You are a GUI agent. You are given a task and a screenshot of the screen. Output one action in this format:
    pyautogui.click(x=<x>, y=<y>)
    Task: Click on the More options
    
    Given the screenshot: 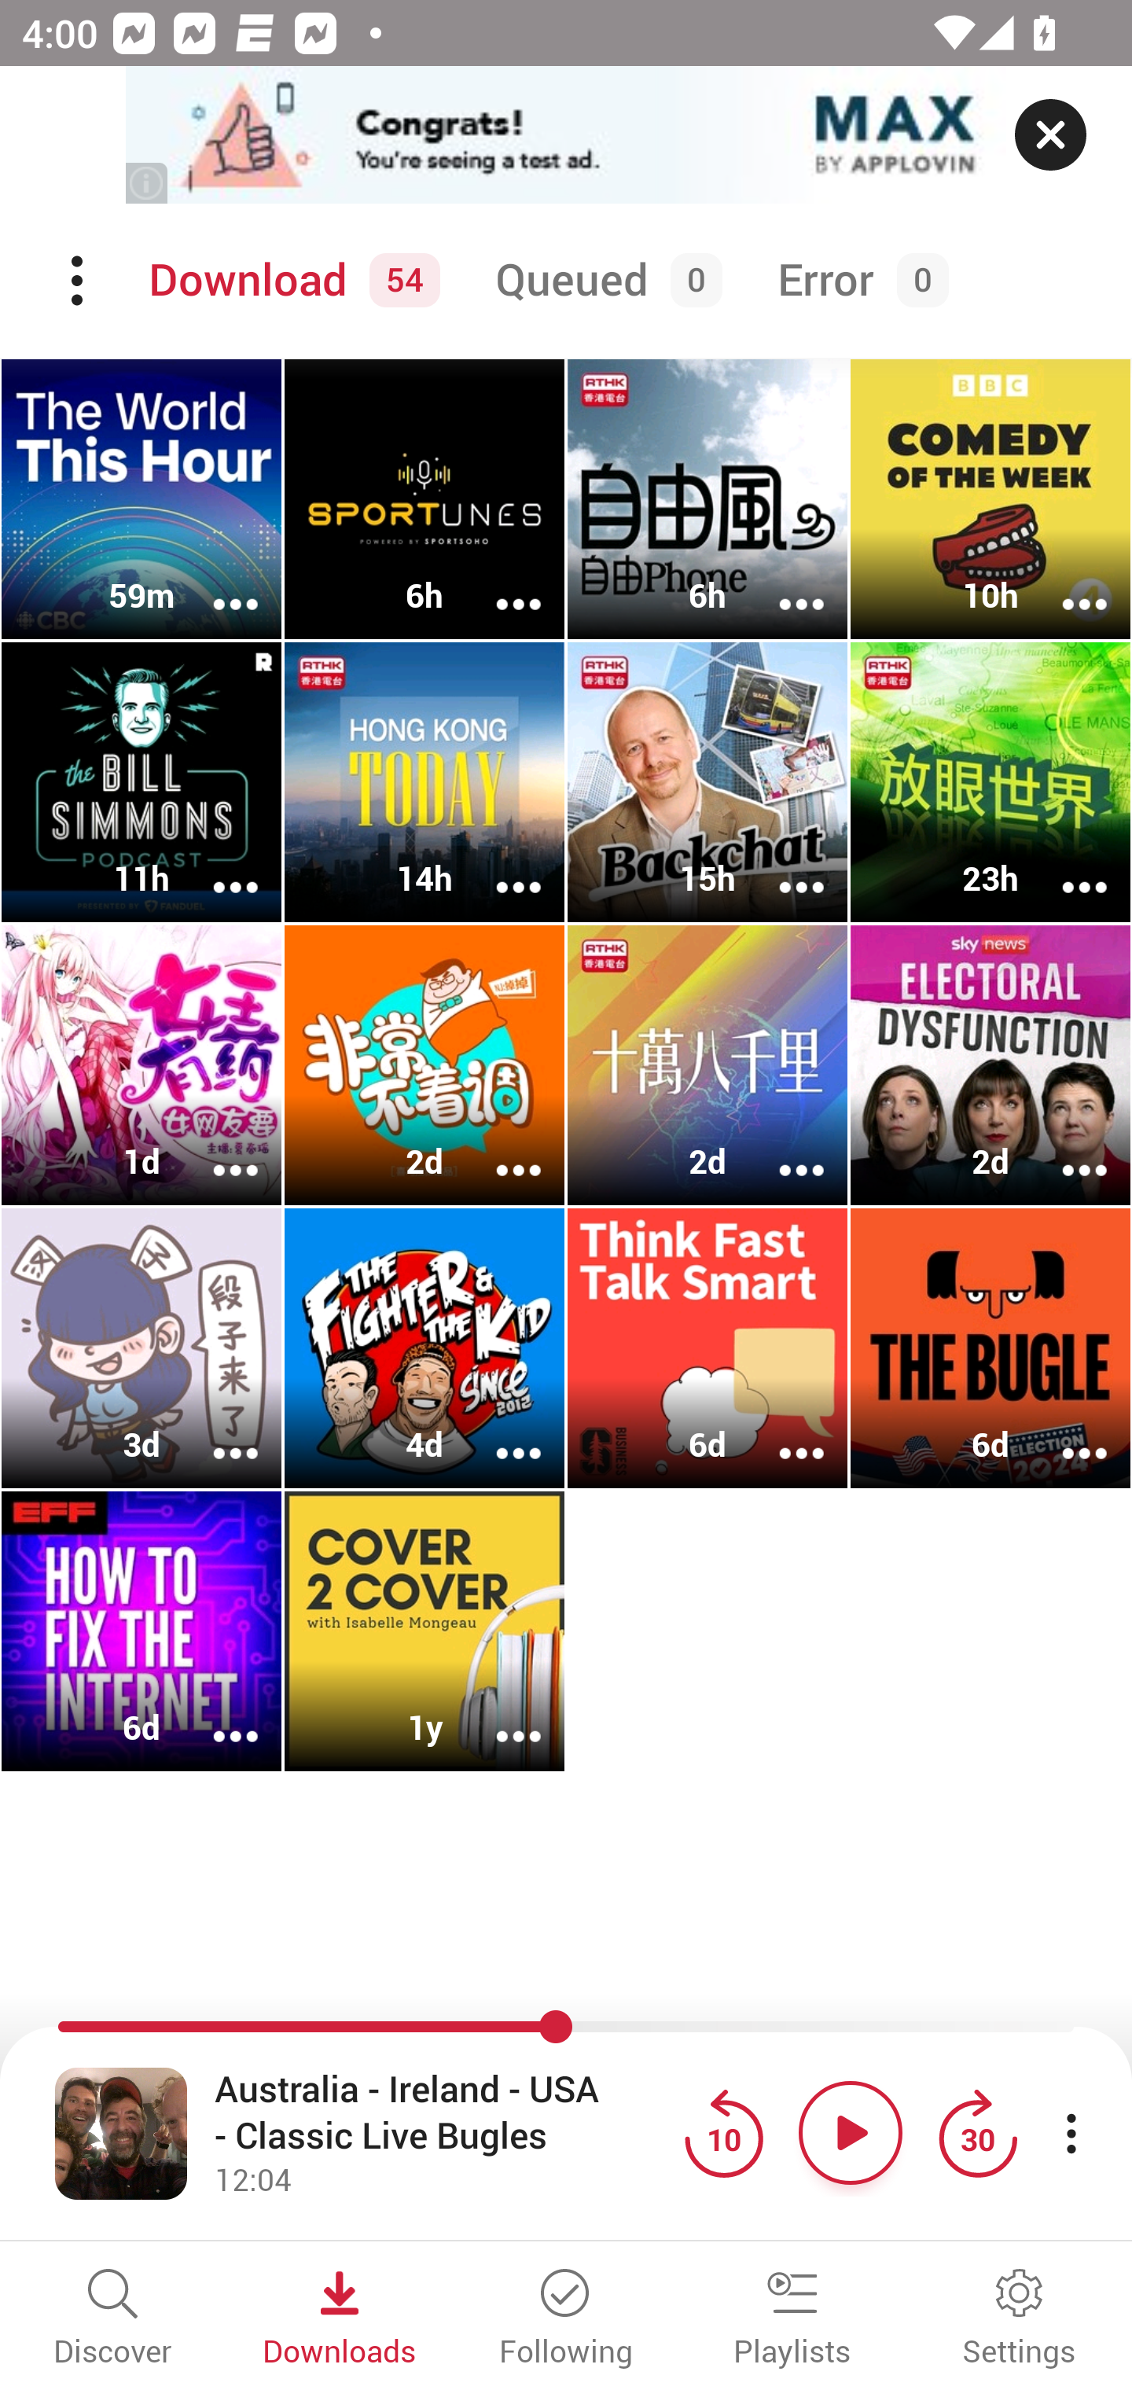 What is the action you would take?
    pyautogui.click(x=1064, y=1434)
    